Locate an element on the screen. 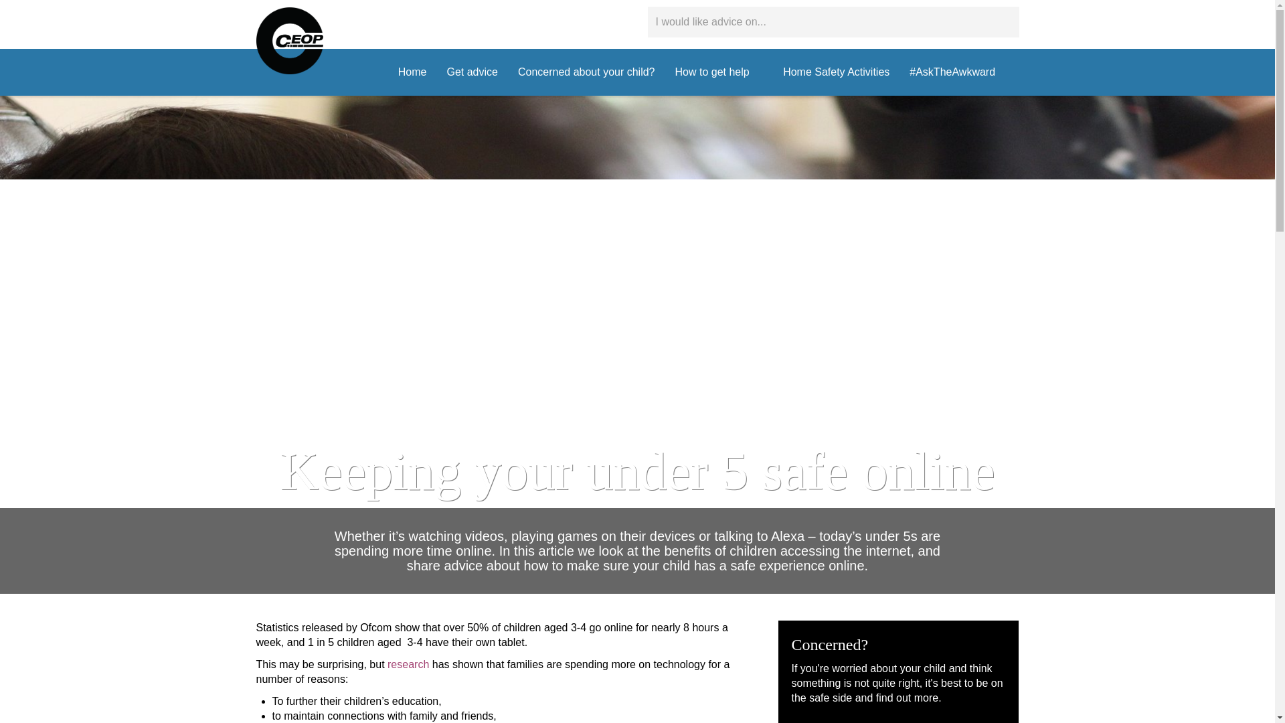  Home Safety Activities is located at coordinates (837, 72).